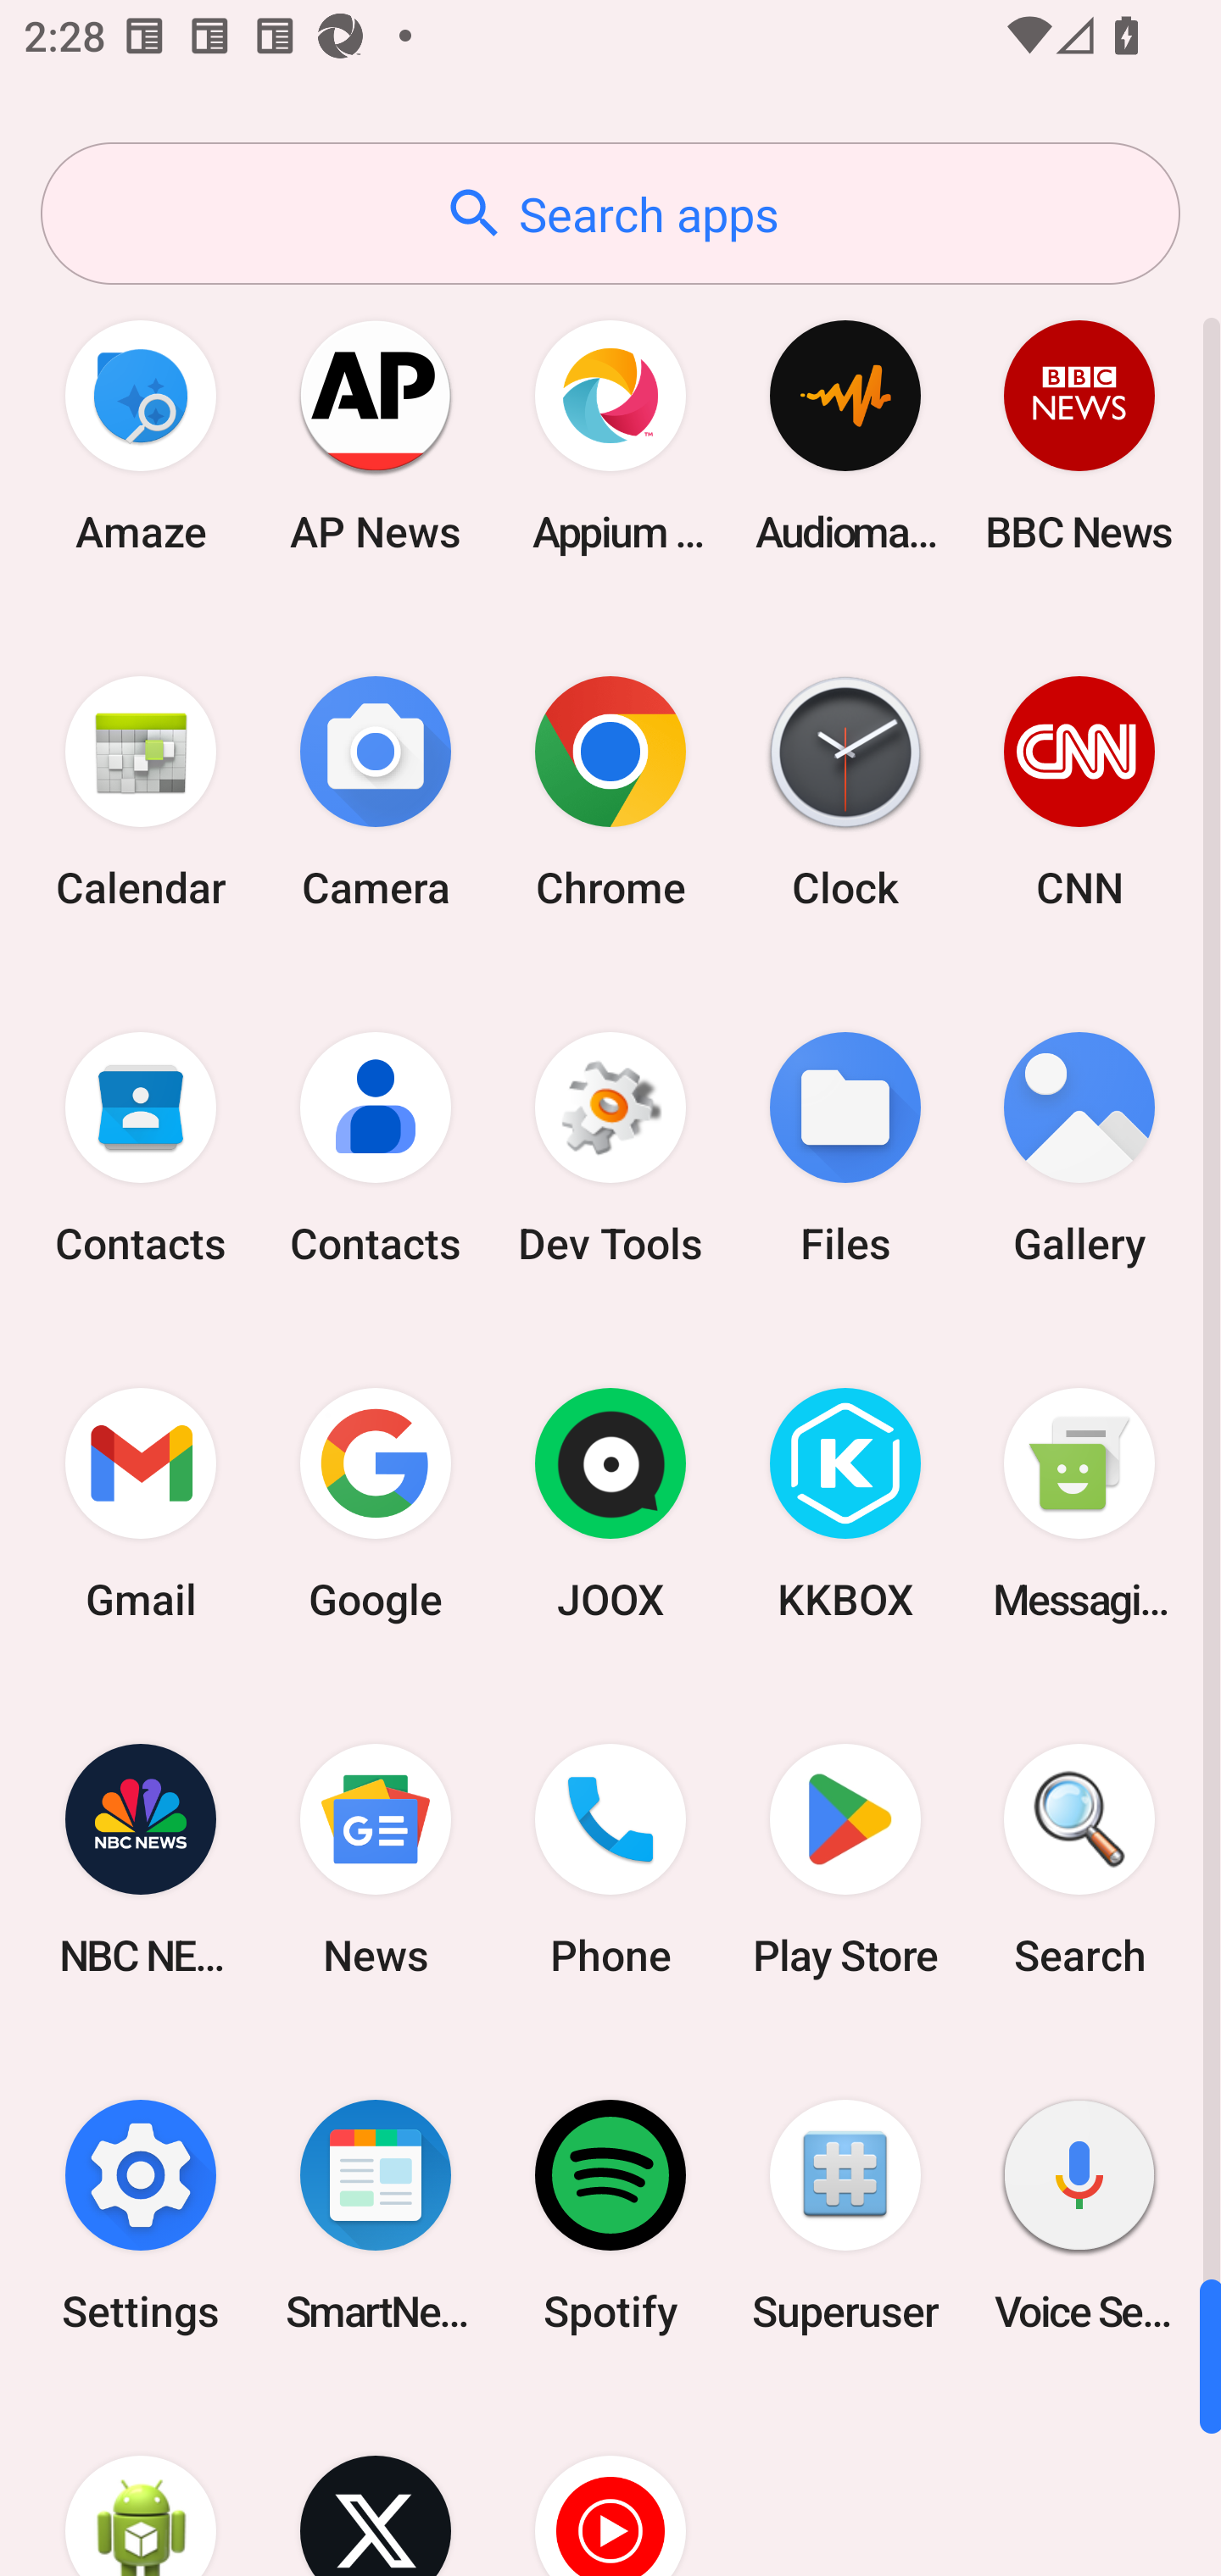 Image resolution: width=1221 pixels, height=2576 pixels. What do you see at coordinates (376, 1859) in the screenshot?
I see `News` at bounding box center [376, 1859].